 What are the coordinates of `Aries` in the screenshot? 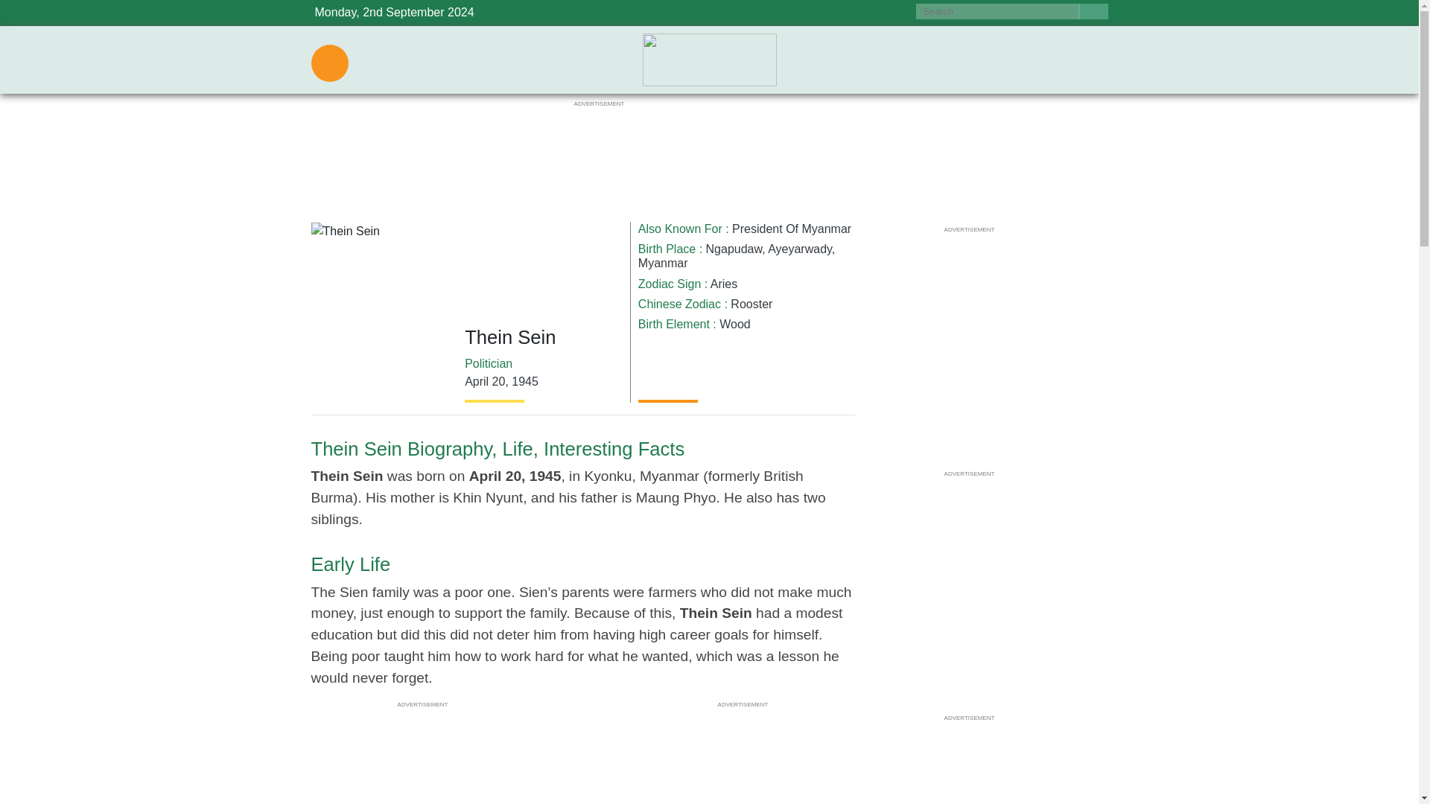 It's located at (724, 283).